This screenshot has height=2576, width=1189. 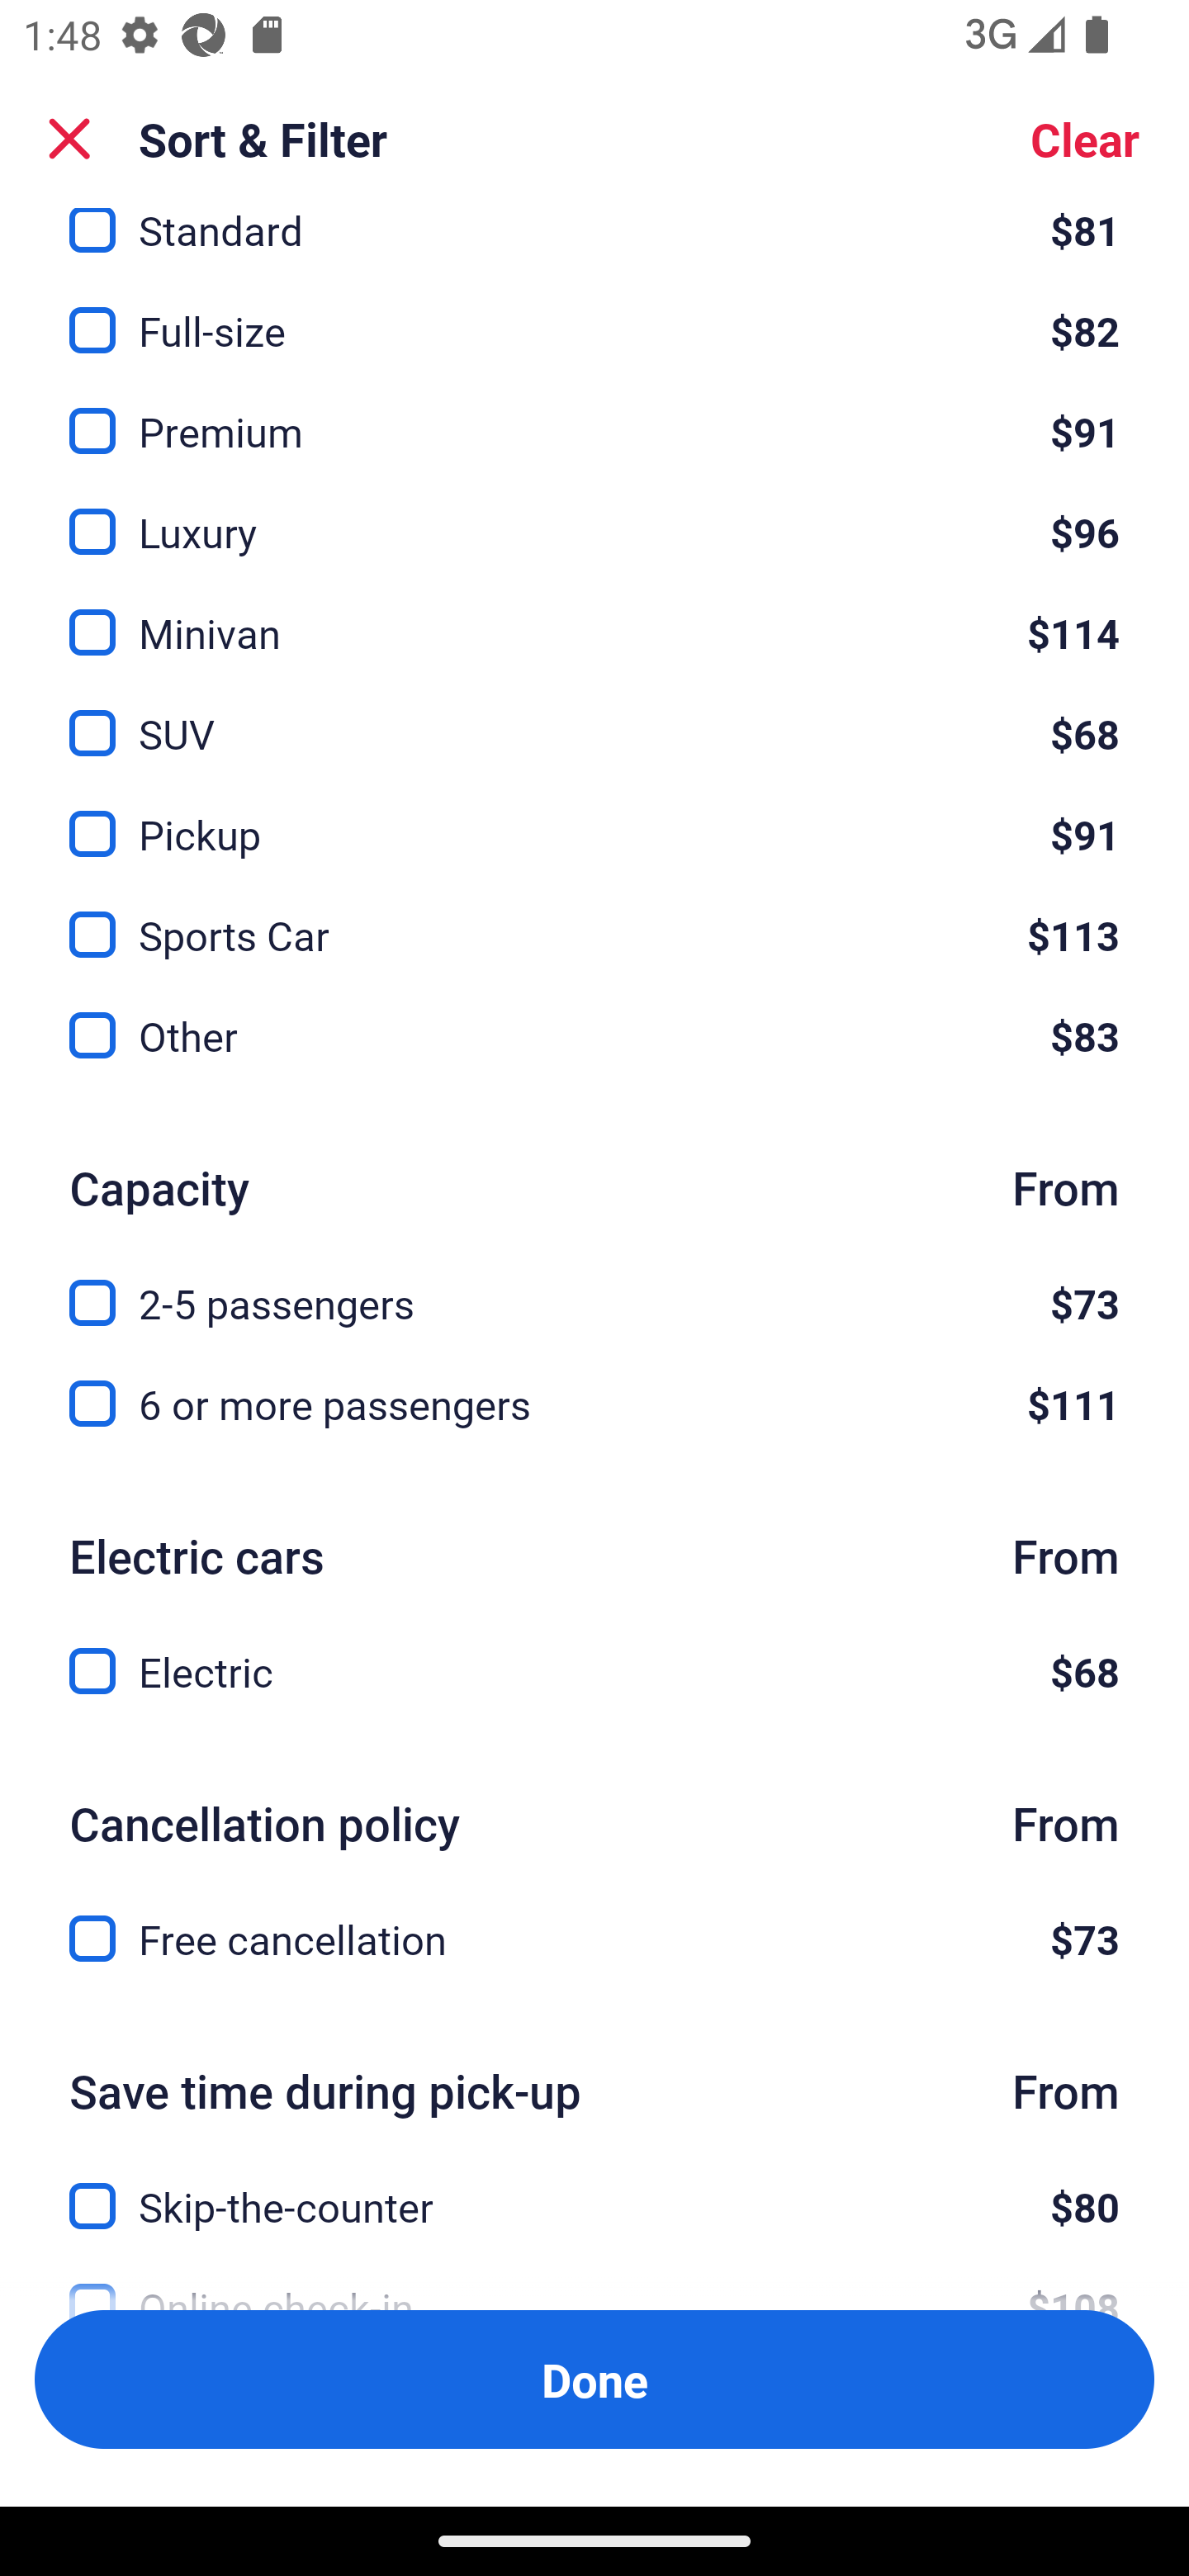 I want to click on Apply and close Sort and Filter Done, so click(x=594, y=2379).